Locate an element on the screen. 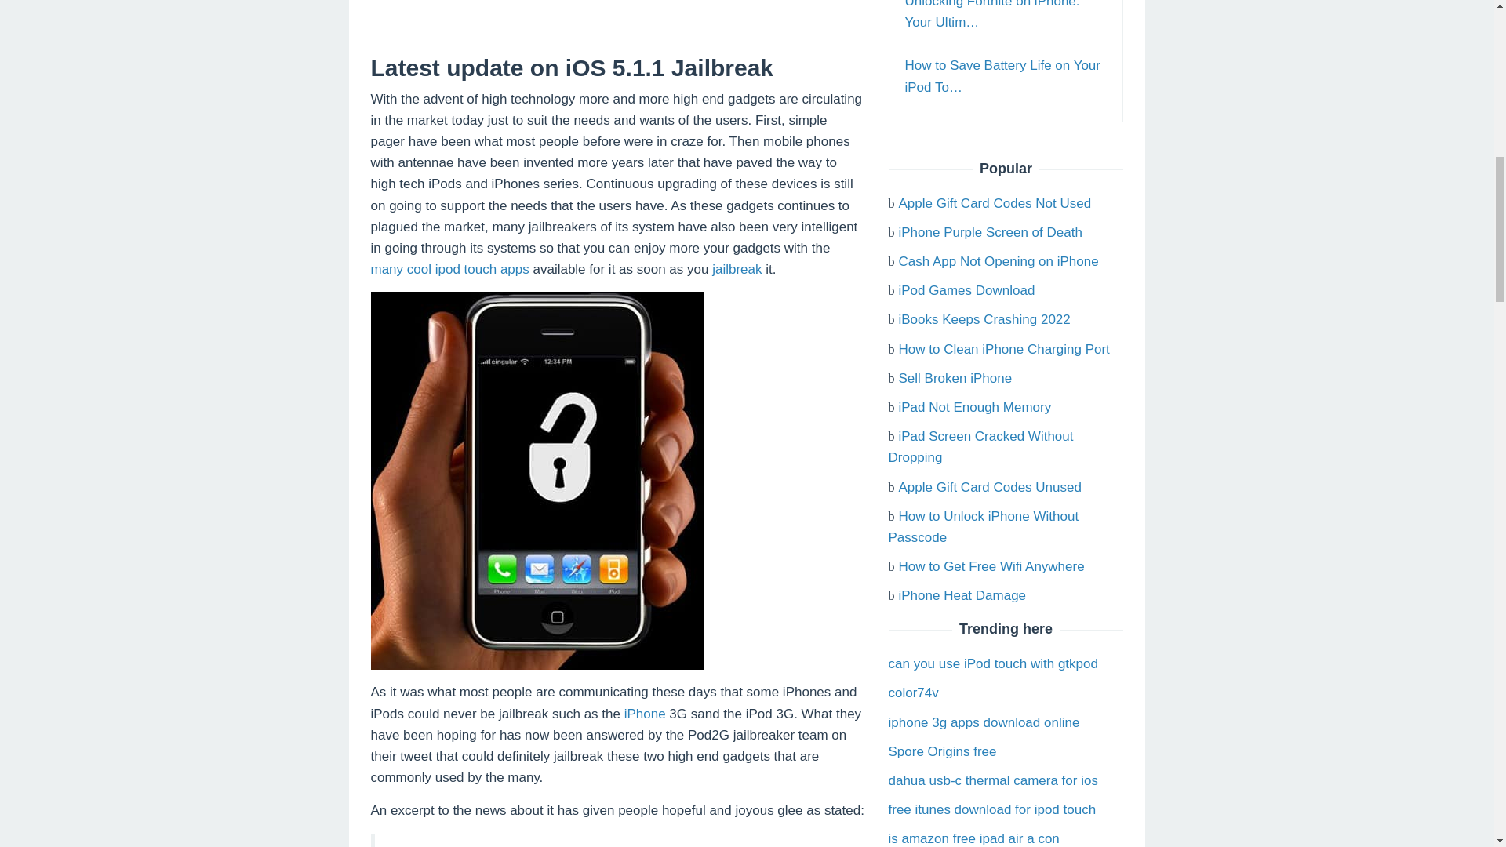 The image size is (1506, 847). iPhone is located at coordinates (645, 714).